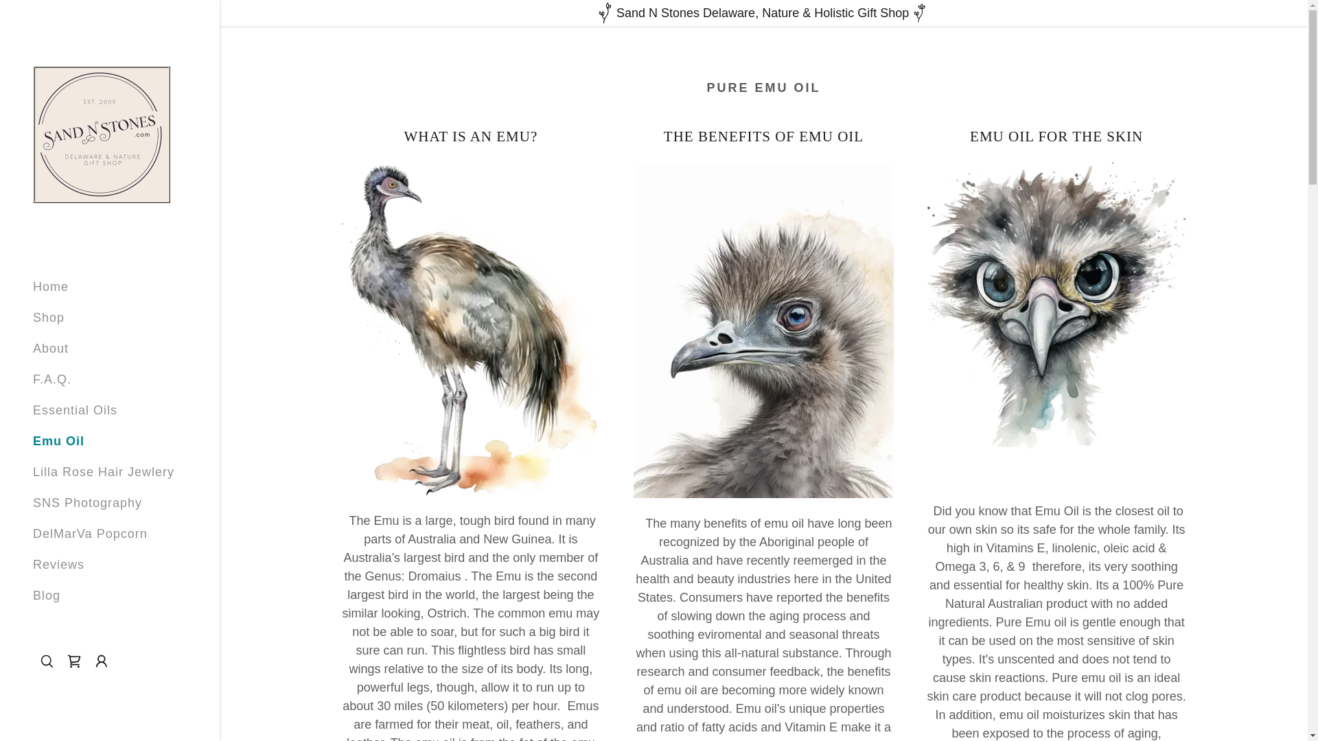  I want to click on About, so click(51, 349).